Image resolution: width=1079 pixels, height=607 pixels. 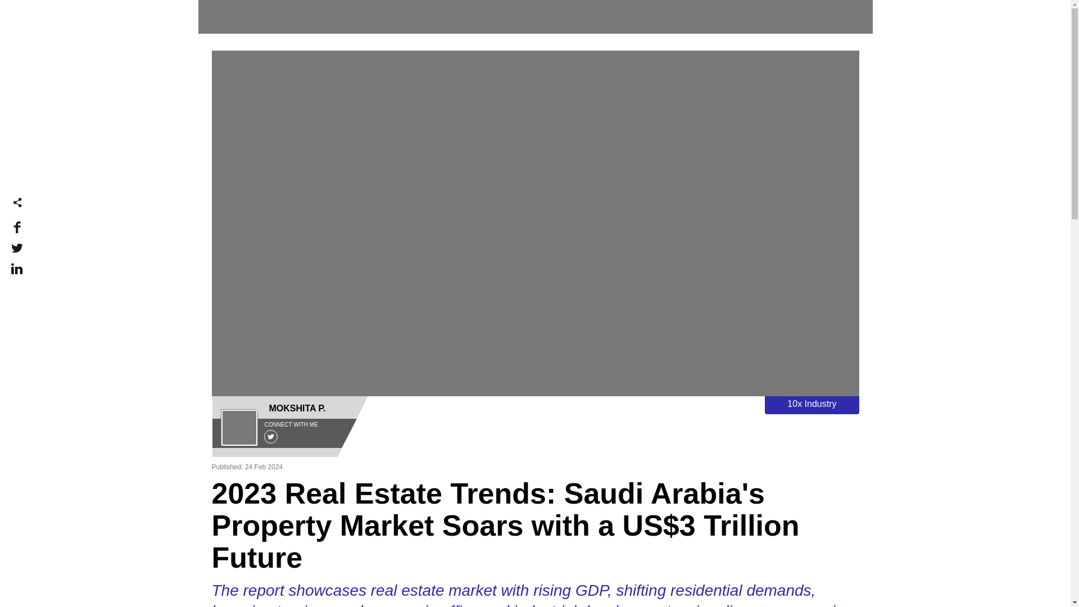 What do you see at coordinates (809, 24) in the screenshot?
I see `SUBSCRIBE` at bounding box center [809, 24].